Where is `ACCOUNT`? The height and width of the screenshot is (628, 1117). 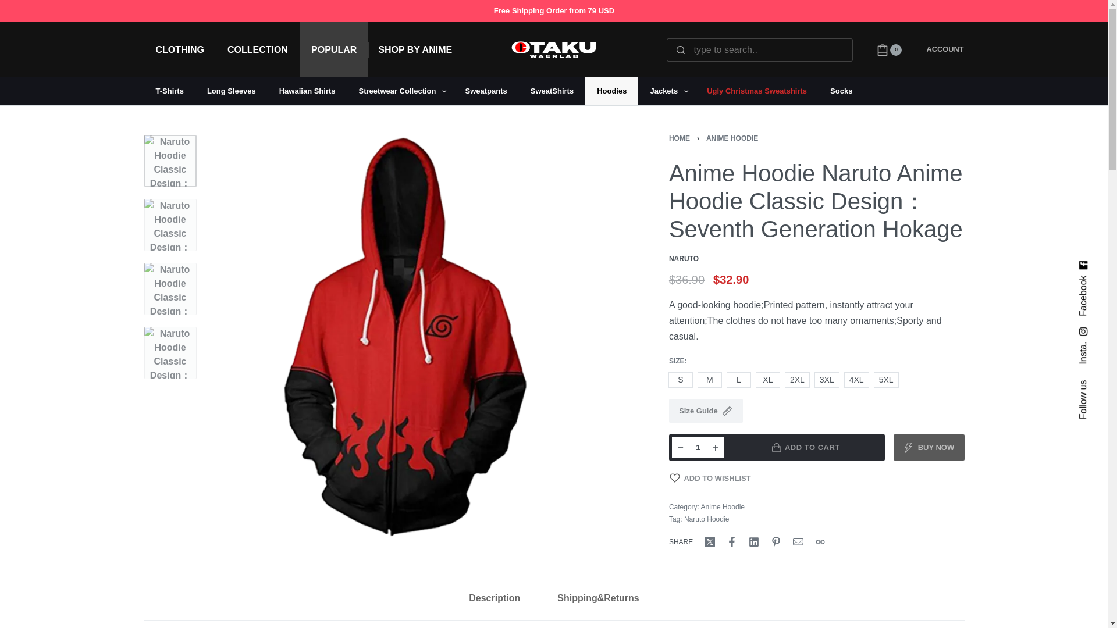
ACCOUNT is located at coordinates (945, 49).